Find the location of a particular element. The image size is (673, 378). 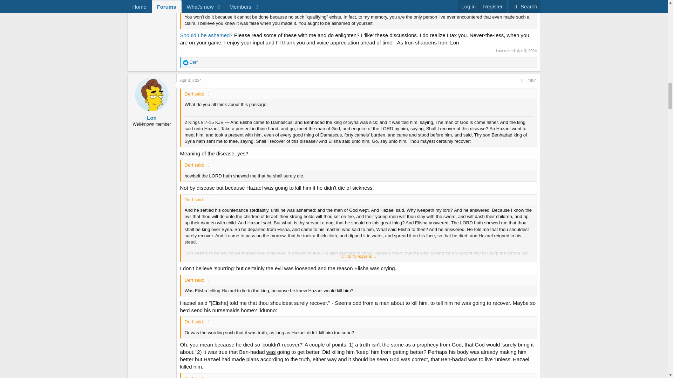

Like is located at coordinates (186, 62).